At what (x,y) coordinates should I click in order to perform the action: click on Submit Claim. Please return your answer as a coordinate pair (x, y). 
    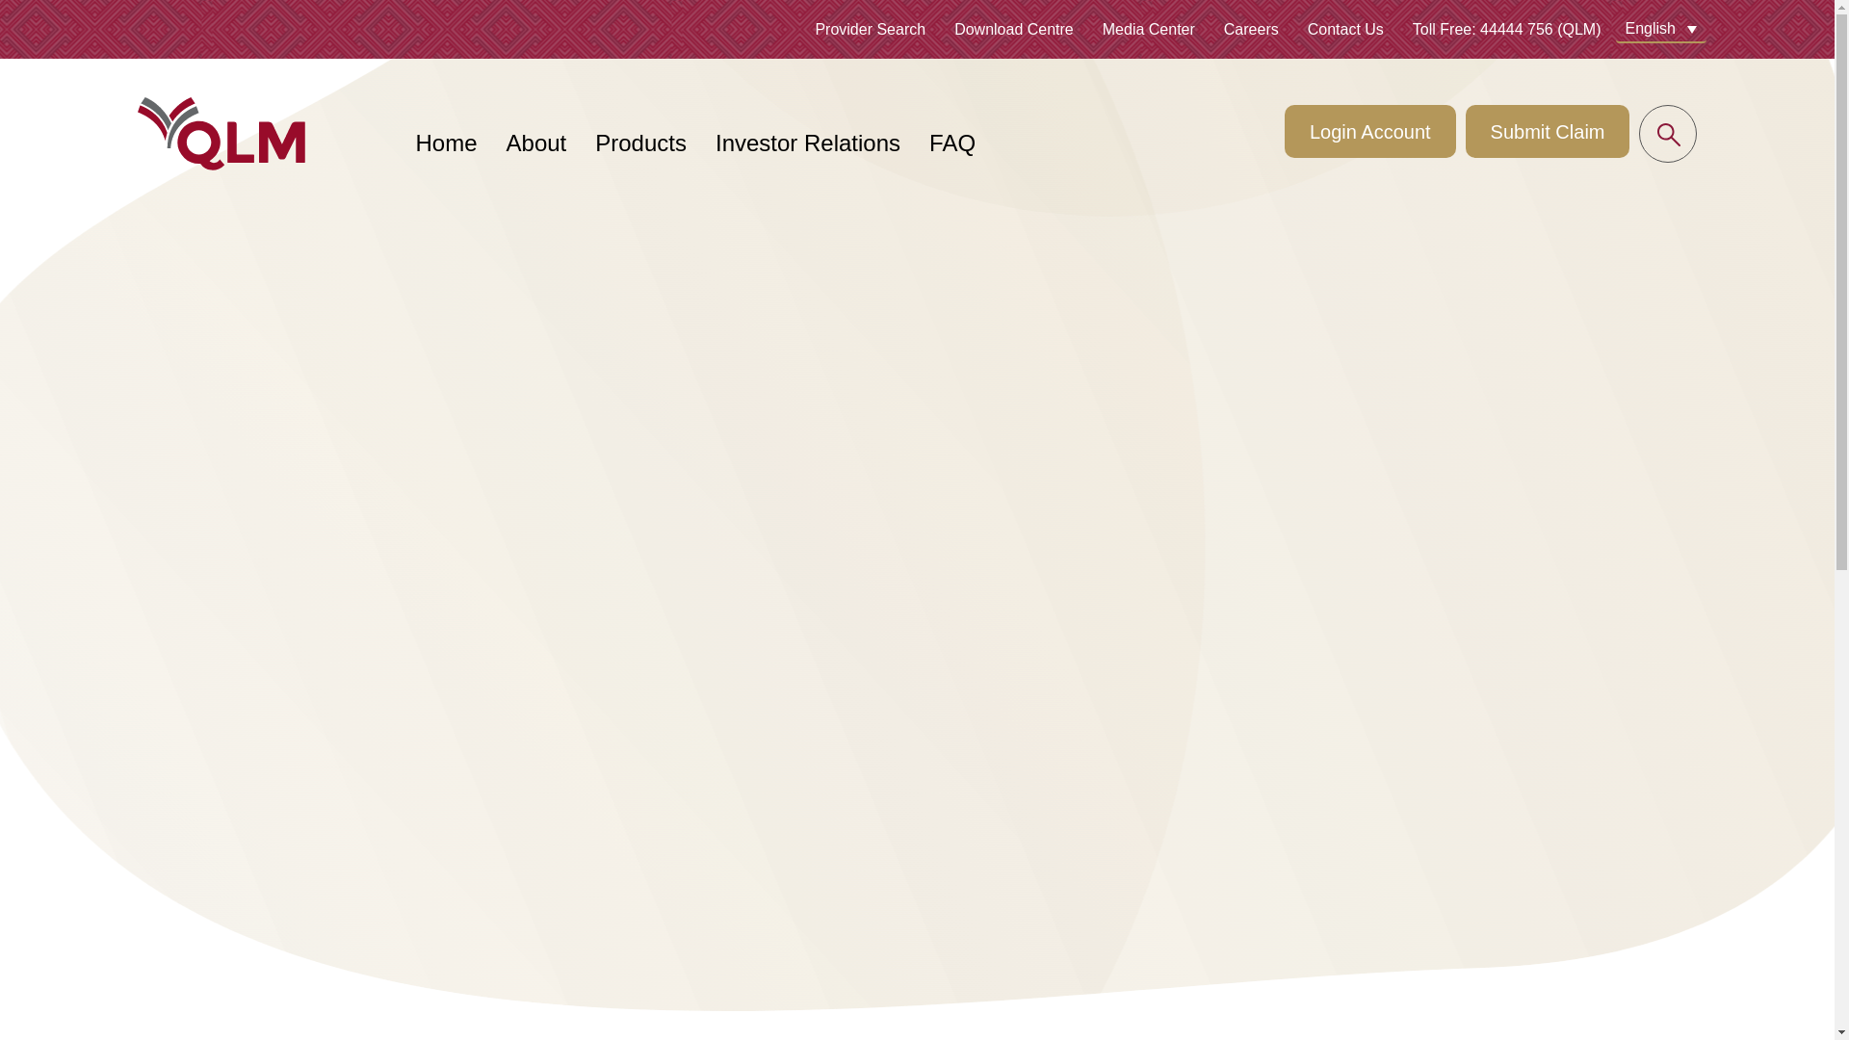
    Looking at the image, I should click on (1549, 131).